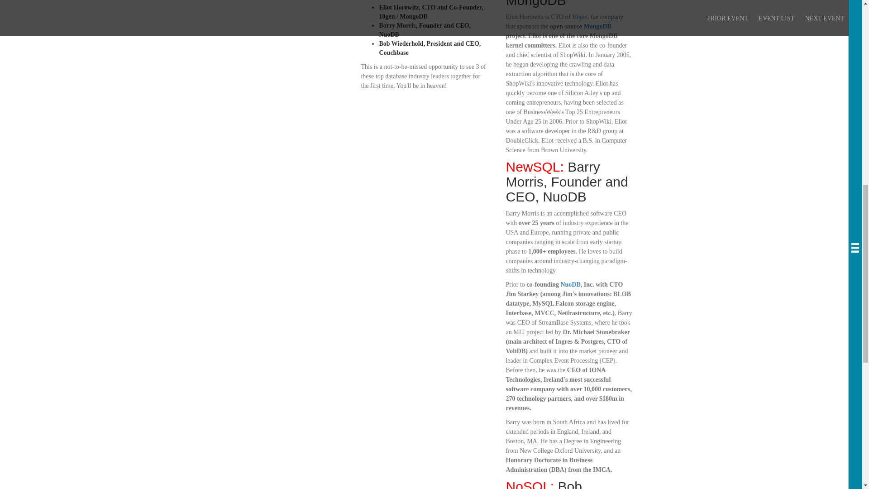 The height and width of the screenshot is (489, 869). Describe the element at coordinates (579, 17) in the screenshot. I see `10gen` at that location.